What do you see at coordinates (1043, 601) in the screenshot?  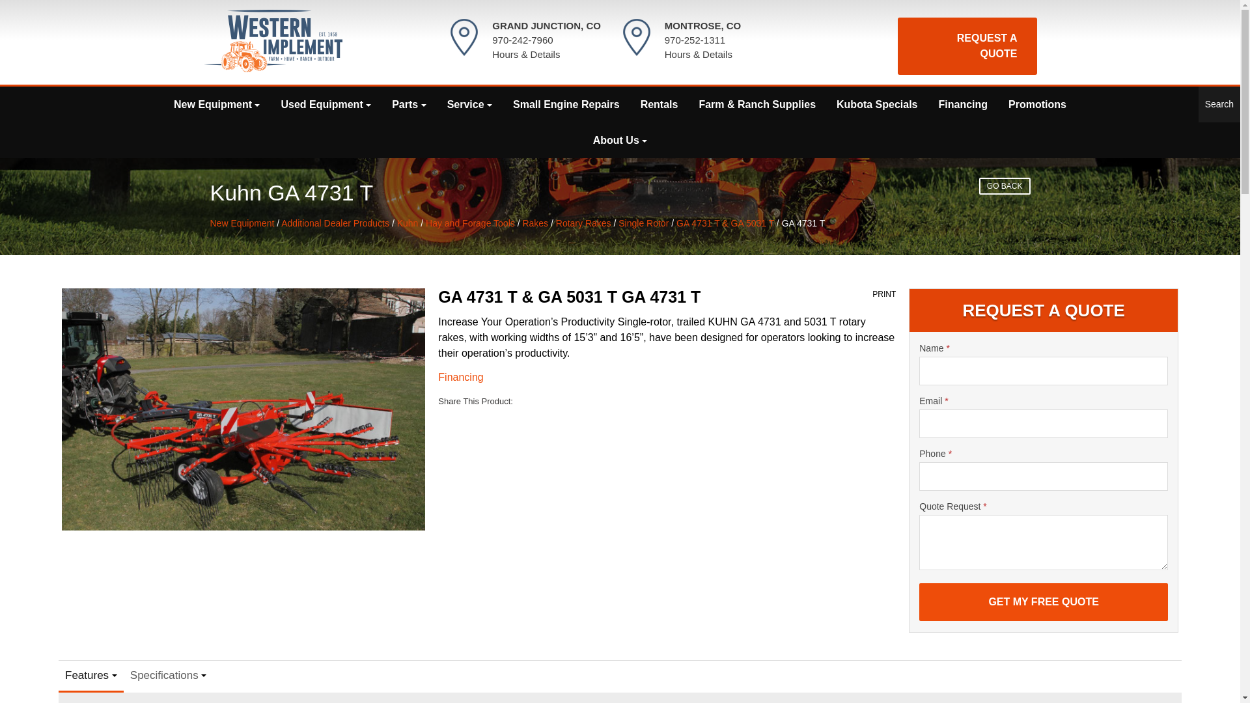 I see `Get My Free Quote` at bounding box center [1043, 601].